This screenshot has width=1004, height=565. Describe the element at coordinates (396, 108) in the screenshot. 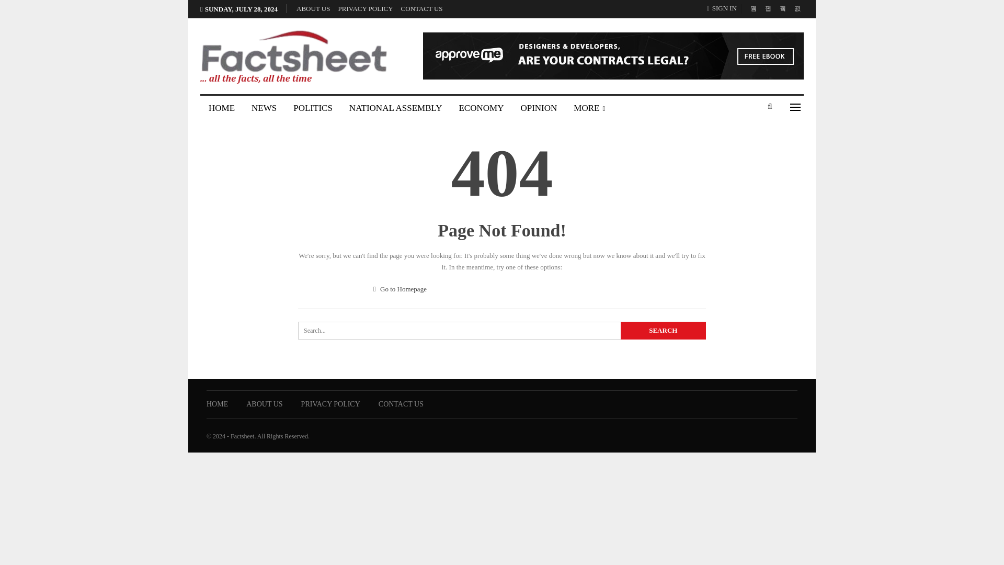

I see `NATIONAL ASSEMBLY` at that location.